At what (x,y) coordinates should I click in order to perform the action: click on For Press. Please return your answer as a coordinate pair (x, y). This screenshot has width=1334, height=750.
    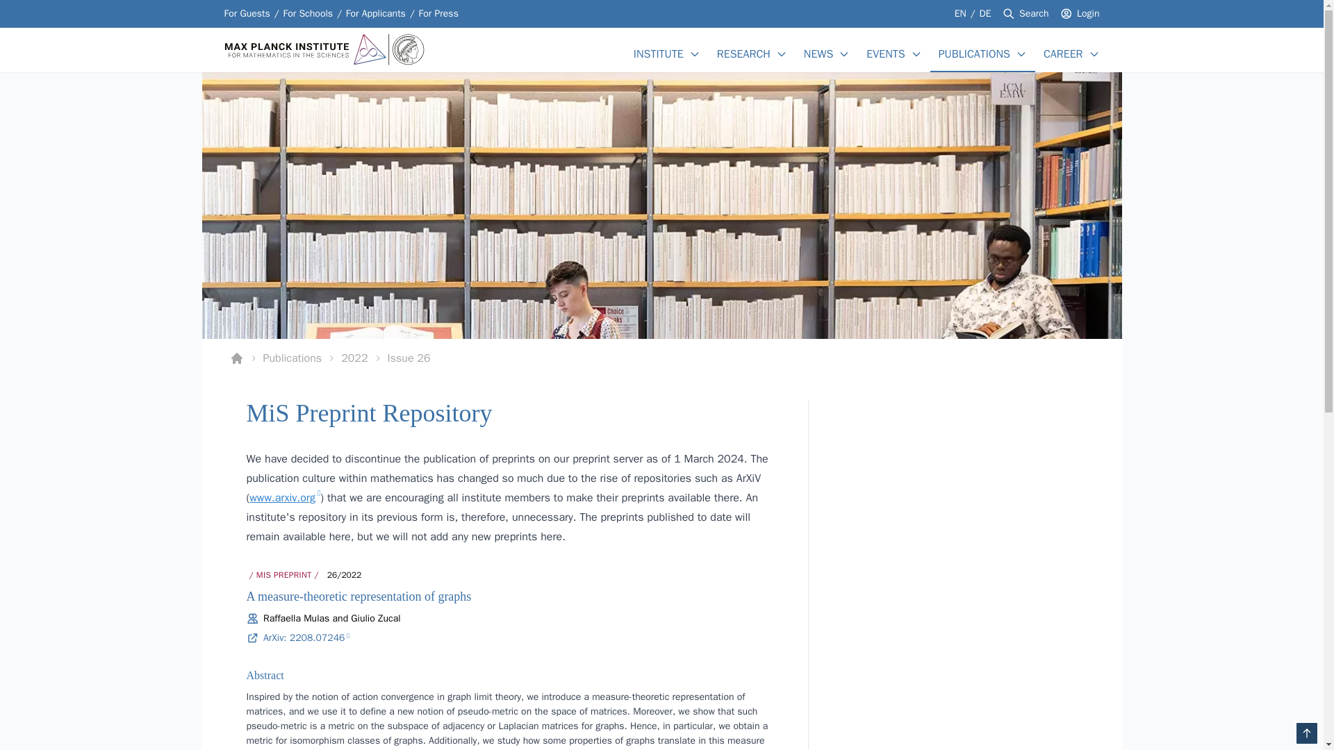
    Looking at the image, I should click on (438, 14).